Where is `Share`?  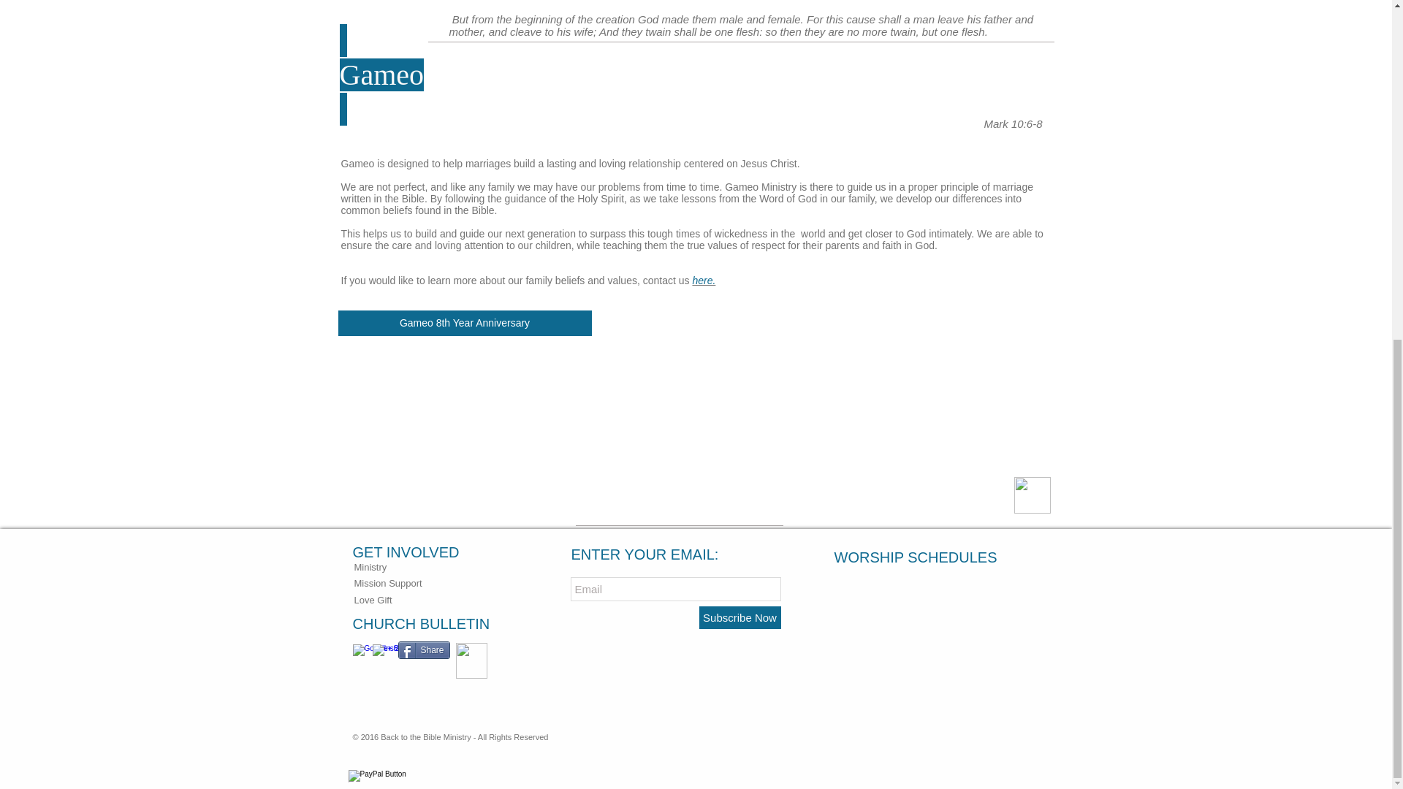
Share is located at coordinates (422, 650).